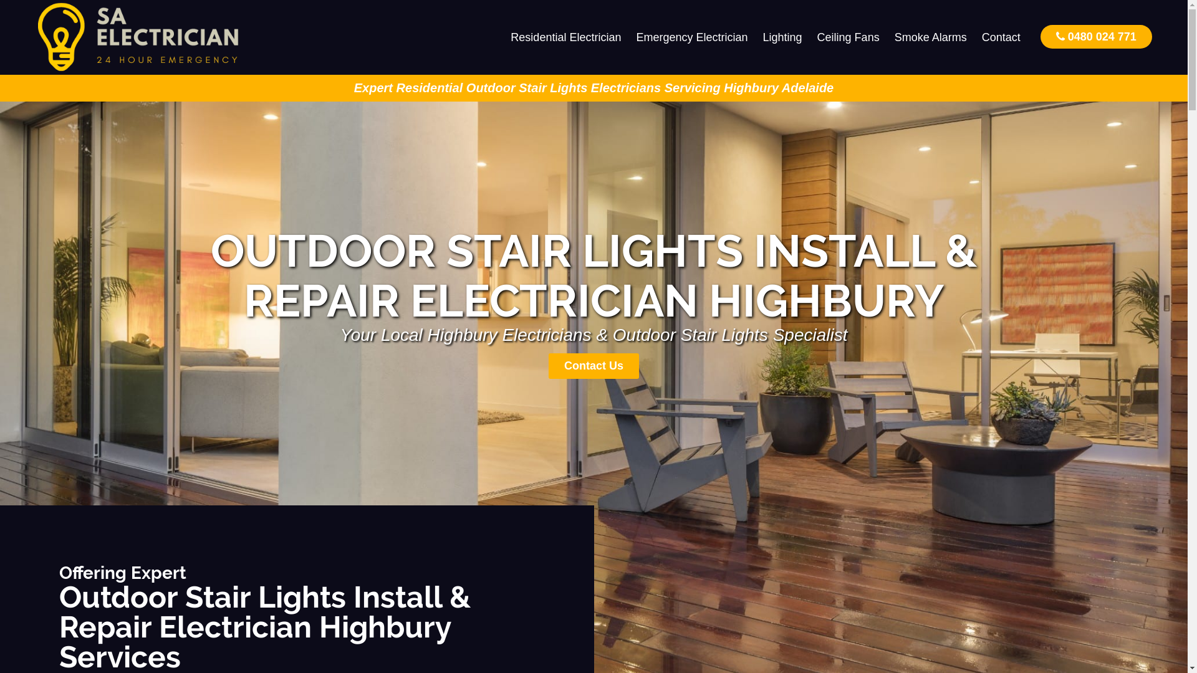 This screenshot has width=1197, height=673. I want to click on Contact, so click(1001, 37).